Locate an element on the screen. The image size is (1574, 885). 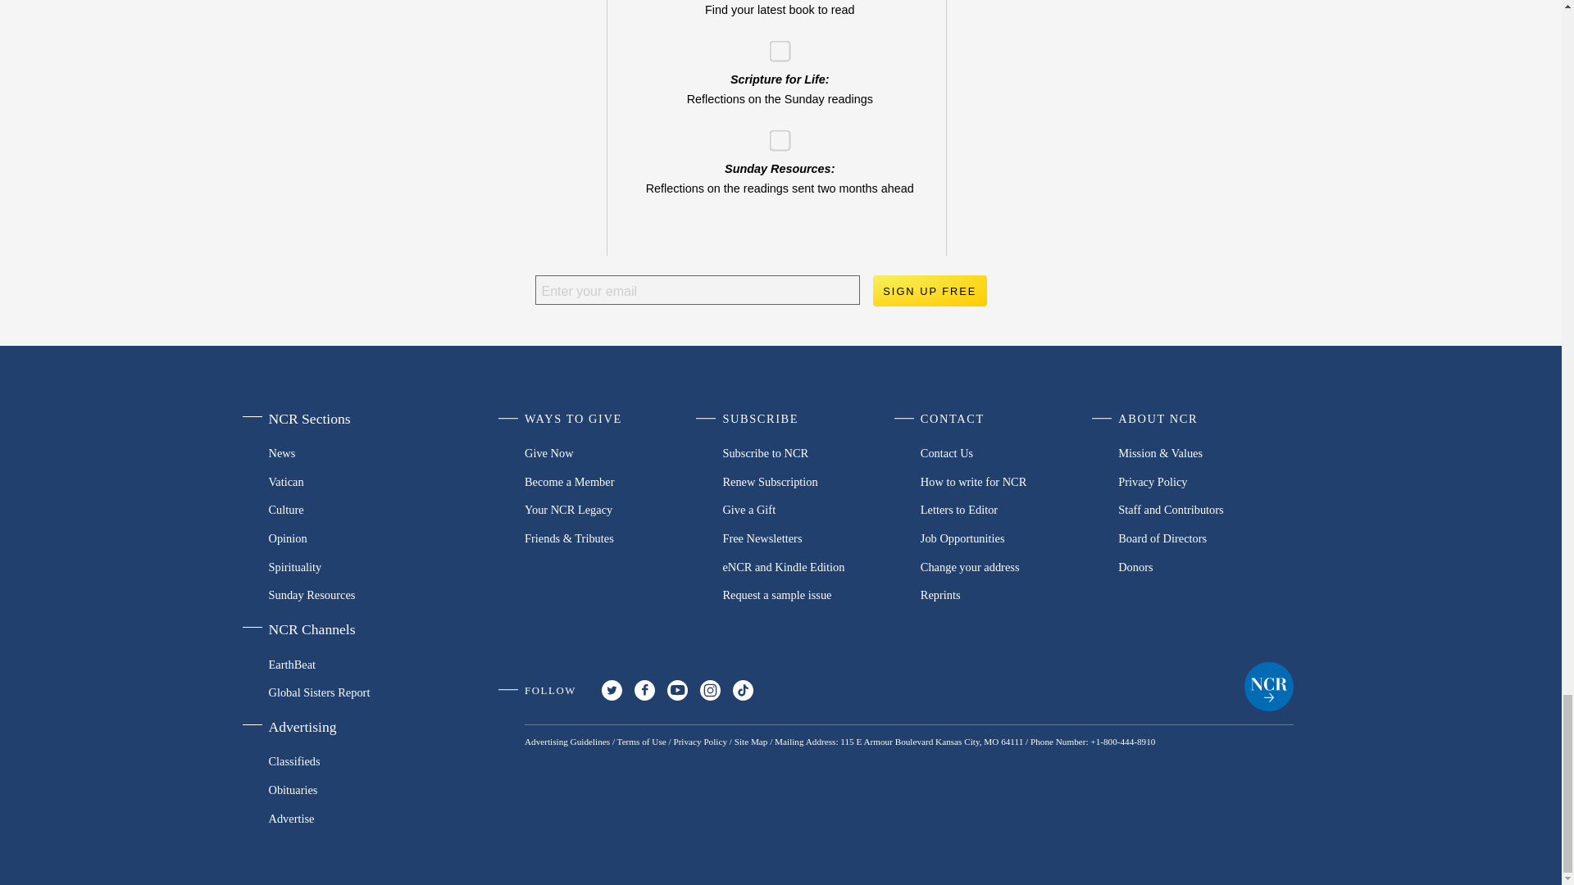
Change your address is located at coordinates (1008, 565).